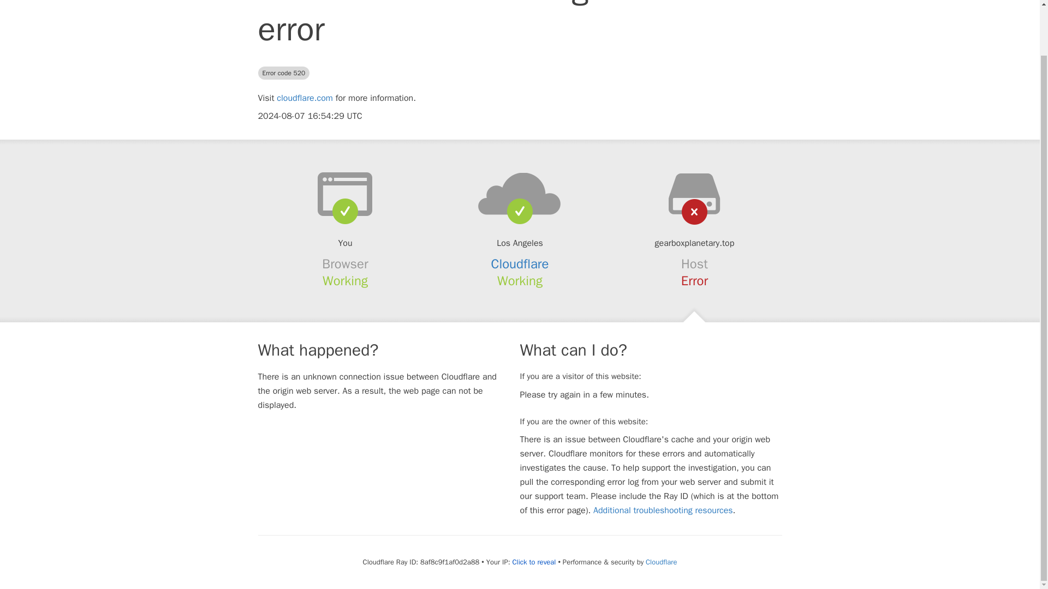  I want to click on Cloudflare, so click(661, 562).